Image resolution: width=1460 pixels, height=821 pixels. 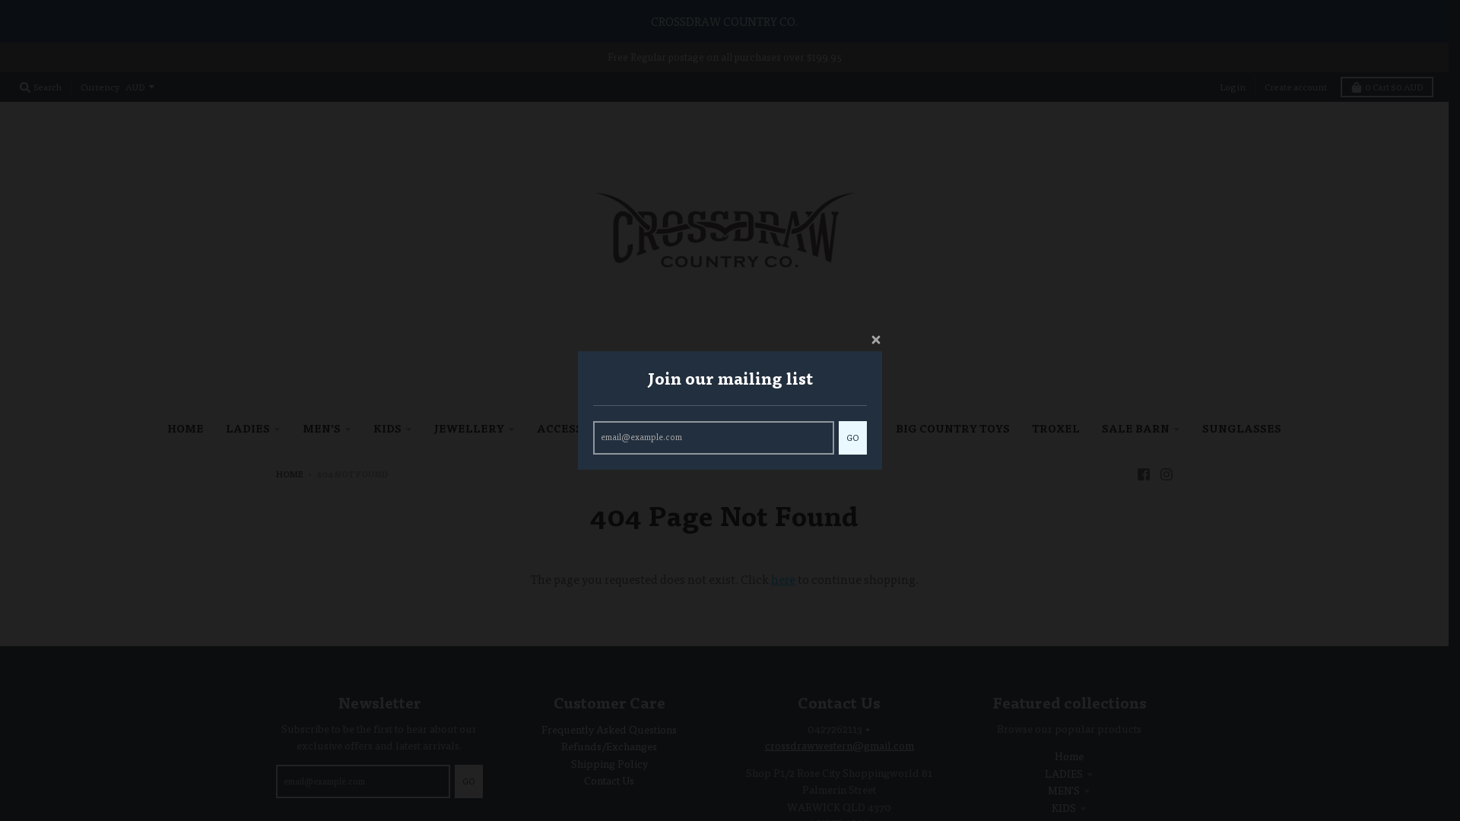 What do you see at coordinates (609, 730) in the screenshot?
I see `Frequently Asked Questions` at bounding box center [609, 730].